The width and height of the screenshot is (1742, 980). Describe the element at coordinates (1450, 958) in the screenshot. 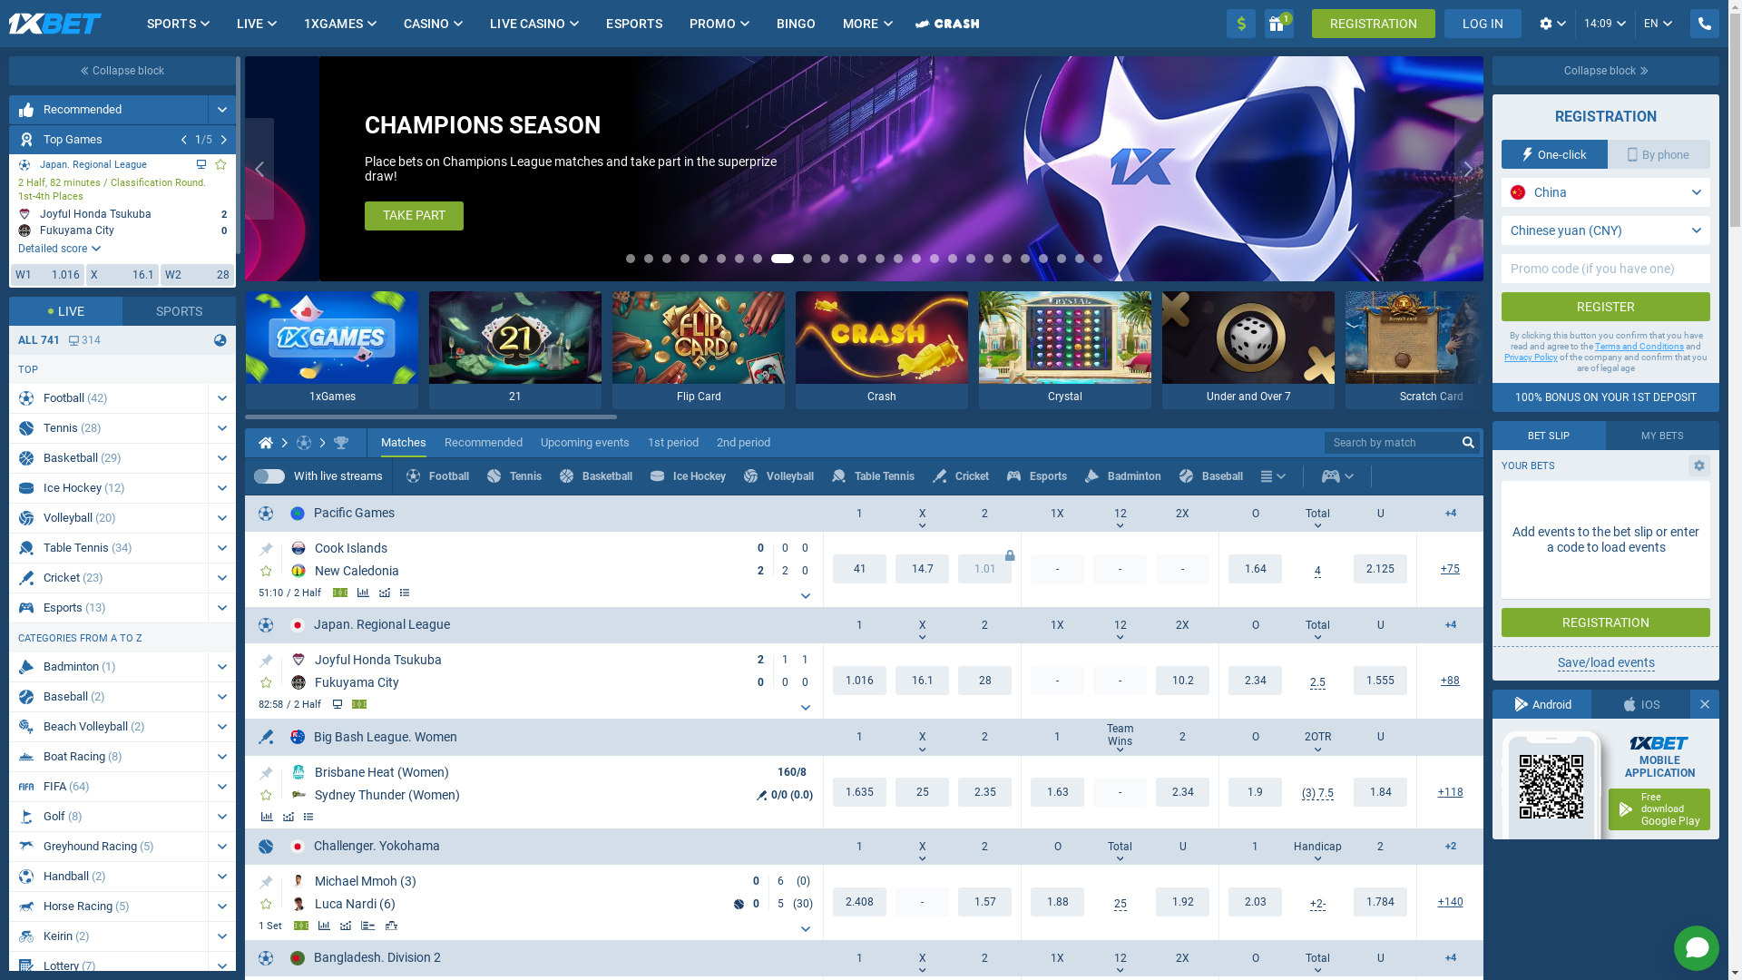

I see `+4` at that location.